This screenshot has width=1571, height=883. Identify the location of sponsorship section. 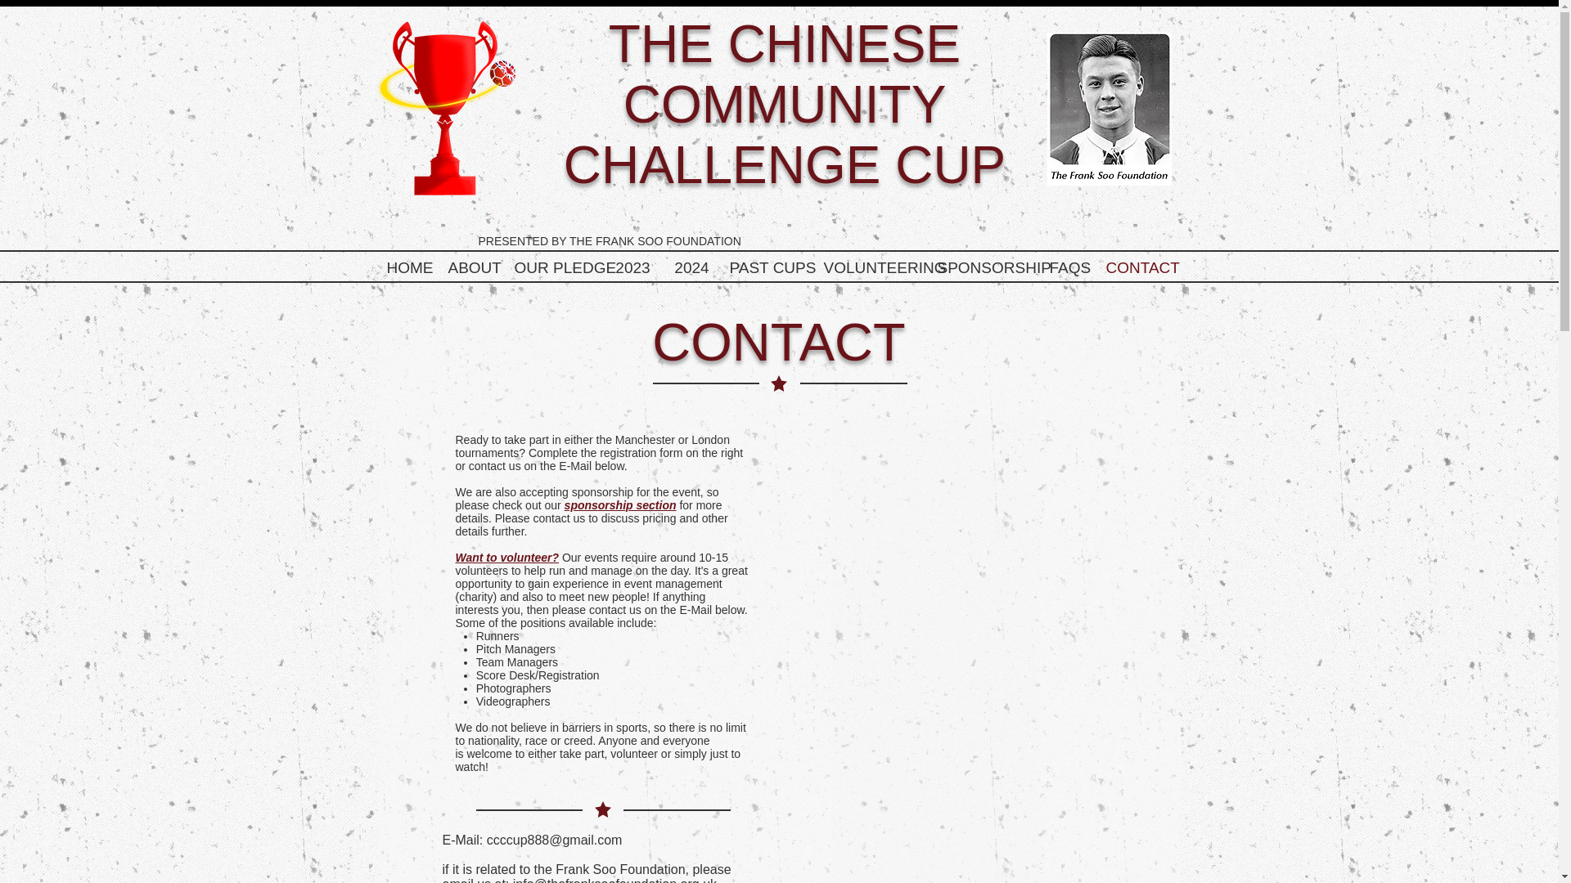
(620, 505).